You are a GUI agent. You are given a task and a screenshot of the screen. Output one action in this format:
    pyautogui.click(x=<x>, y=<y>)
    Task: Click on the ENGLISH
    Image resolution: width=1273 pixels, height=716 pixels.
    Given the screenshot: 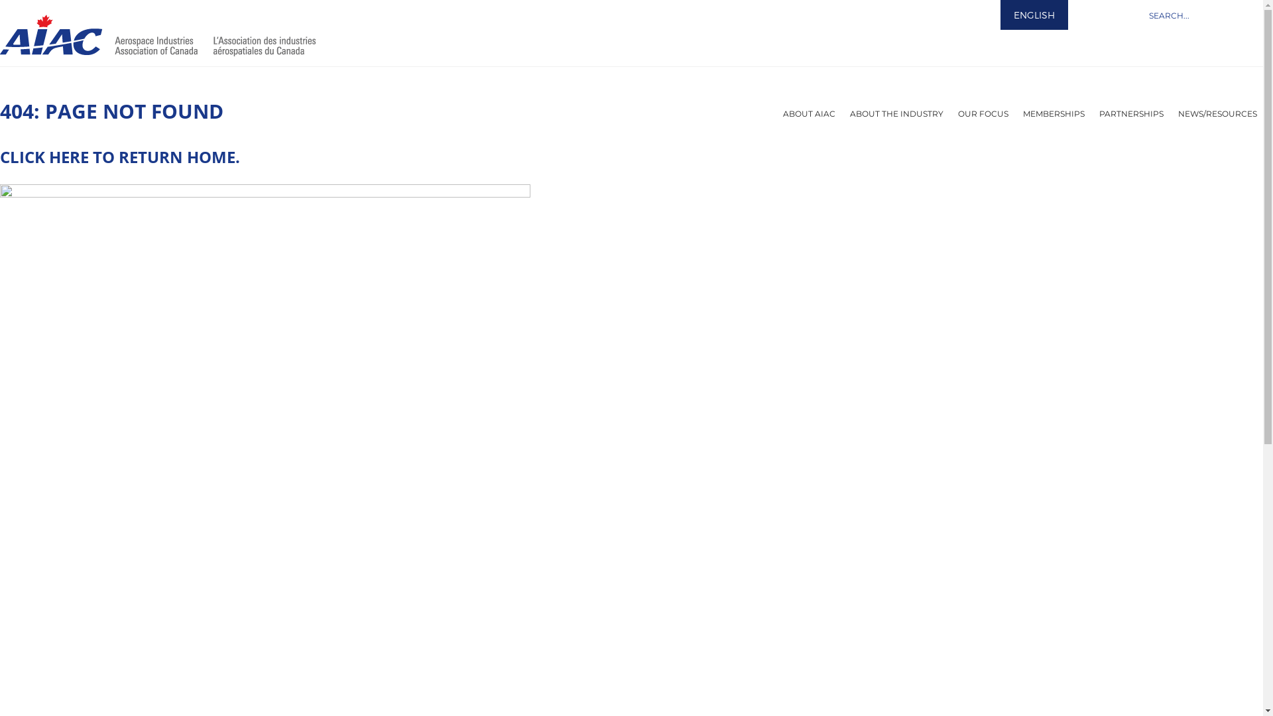 What is the action you would take?
    pyautogui.click(x=1034, y=15)
    